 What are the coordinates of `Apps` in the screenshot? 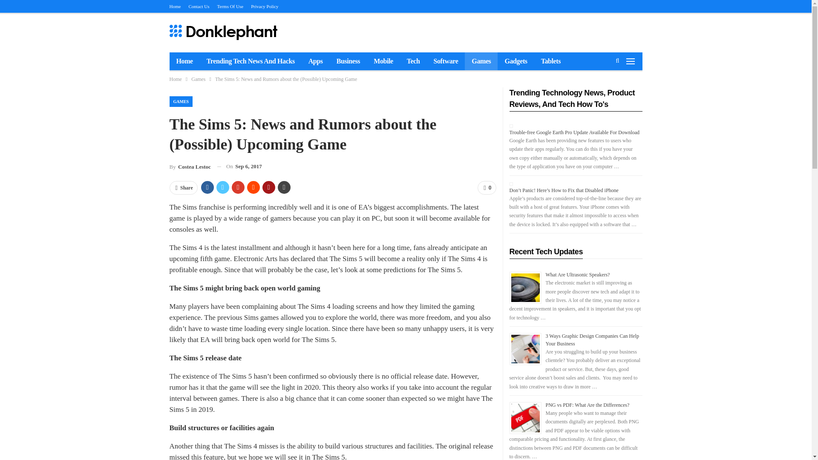 It's located at (315, 61).